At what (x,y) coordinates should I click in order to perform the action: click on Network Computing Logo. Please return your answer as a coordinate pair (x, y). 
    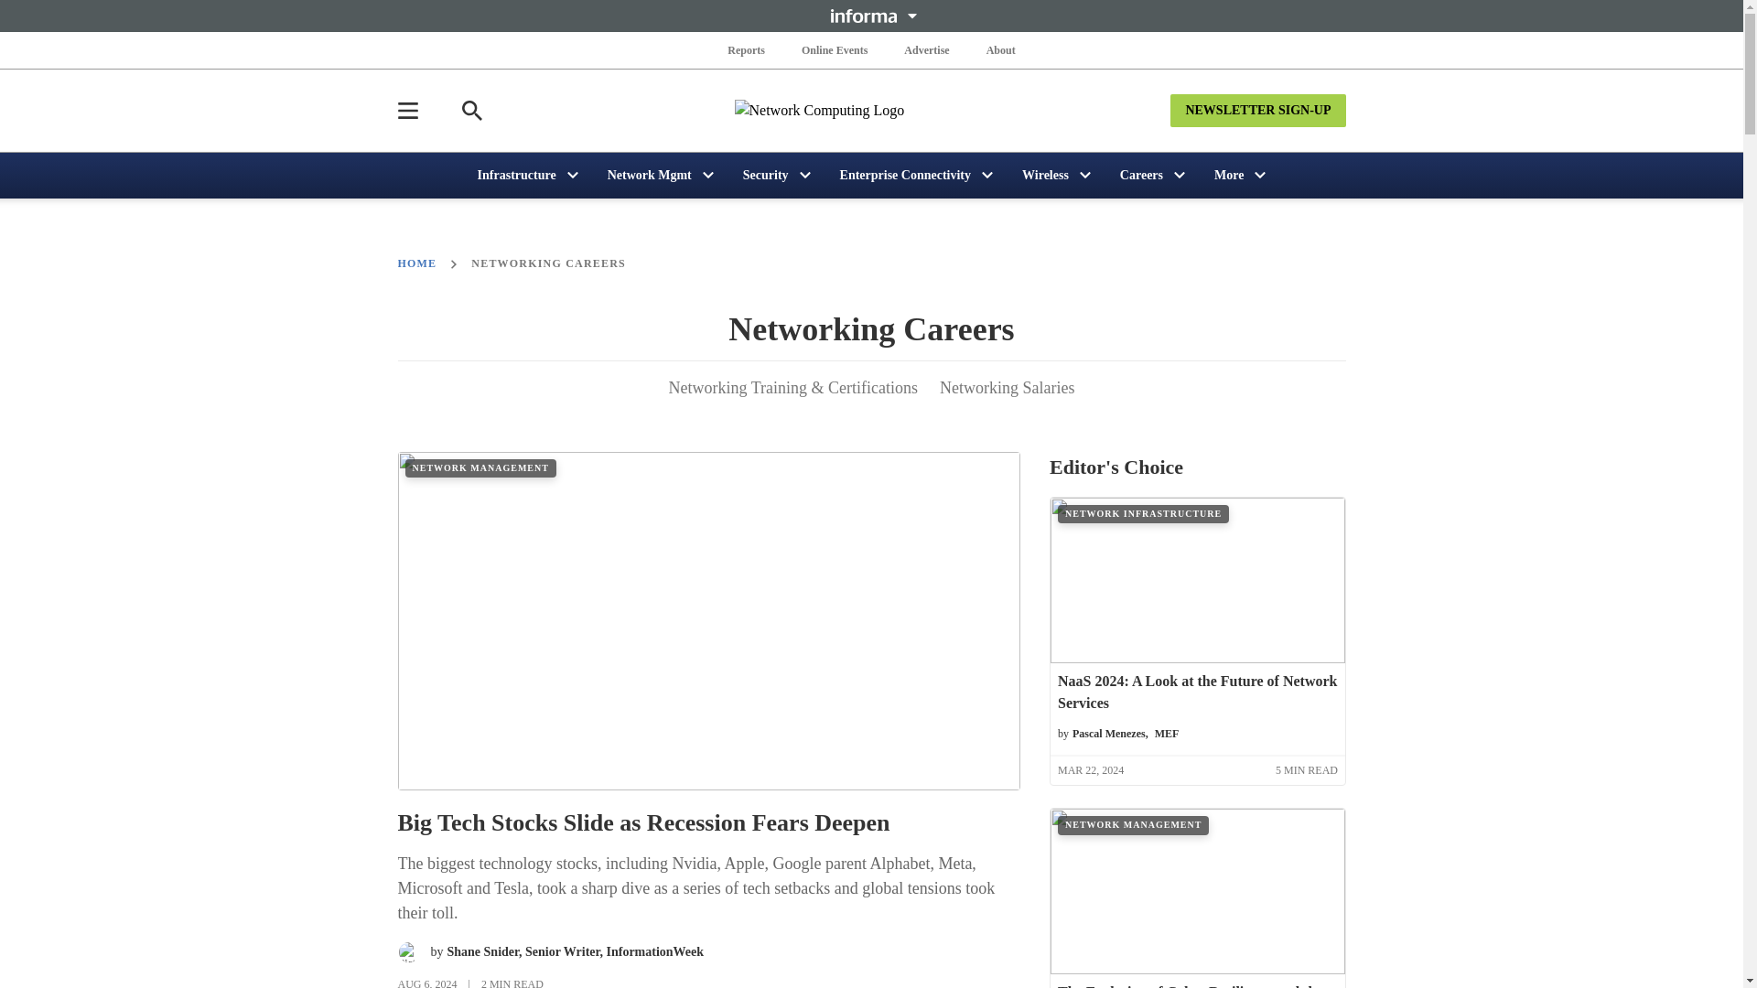
    Looking at the image, I should click on (871, 110).